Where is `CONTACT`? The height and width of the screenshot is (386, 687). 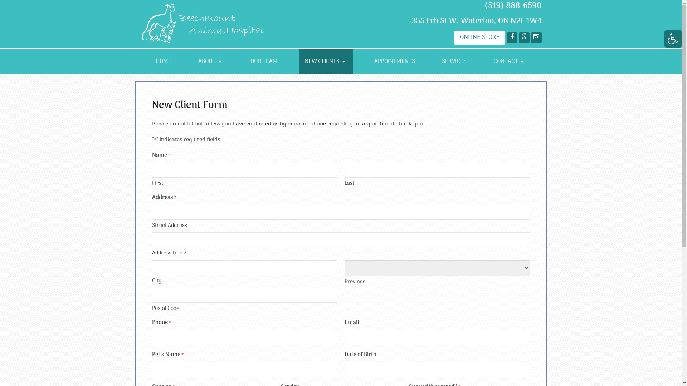
CONTACT is located at coordinates (510, 61).